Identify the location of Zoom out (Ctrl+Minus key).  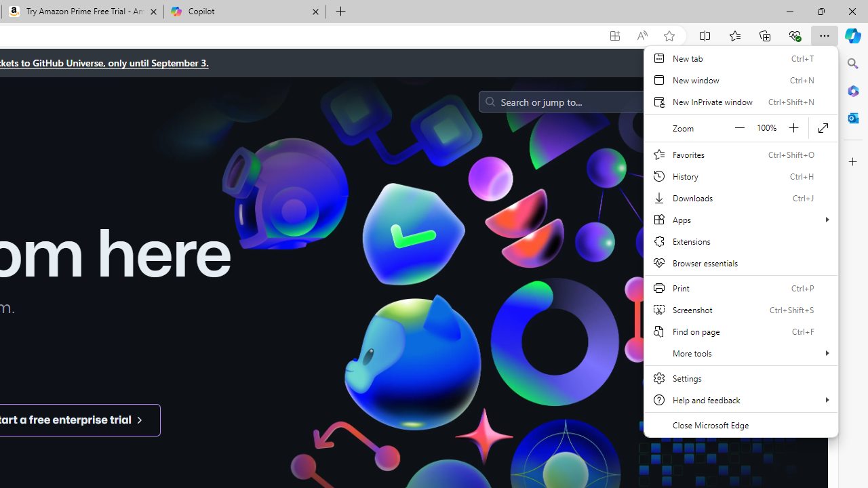
(740, 127).